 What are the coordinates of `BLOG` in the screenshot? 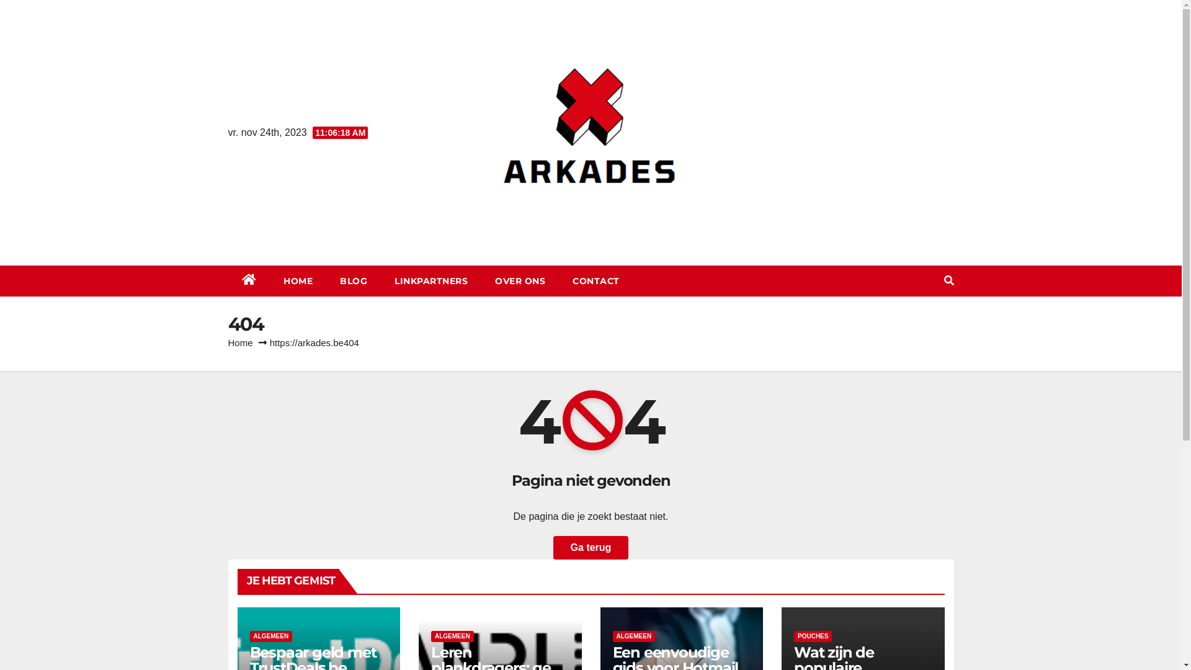 It's located at (354, 281).